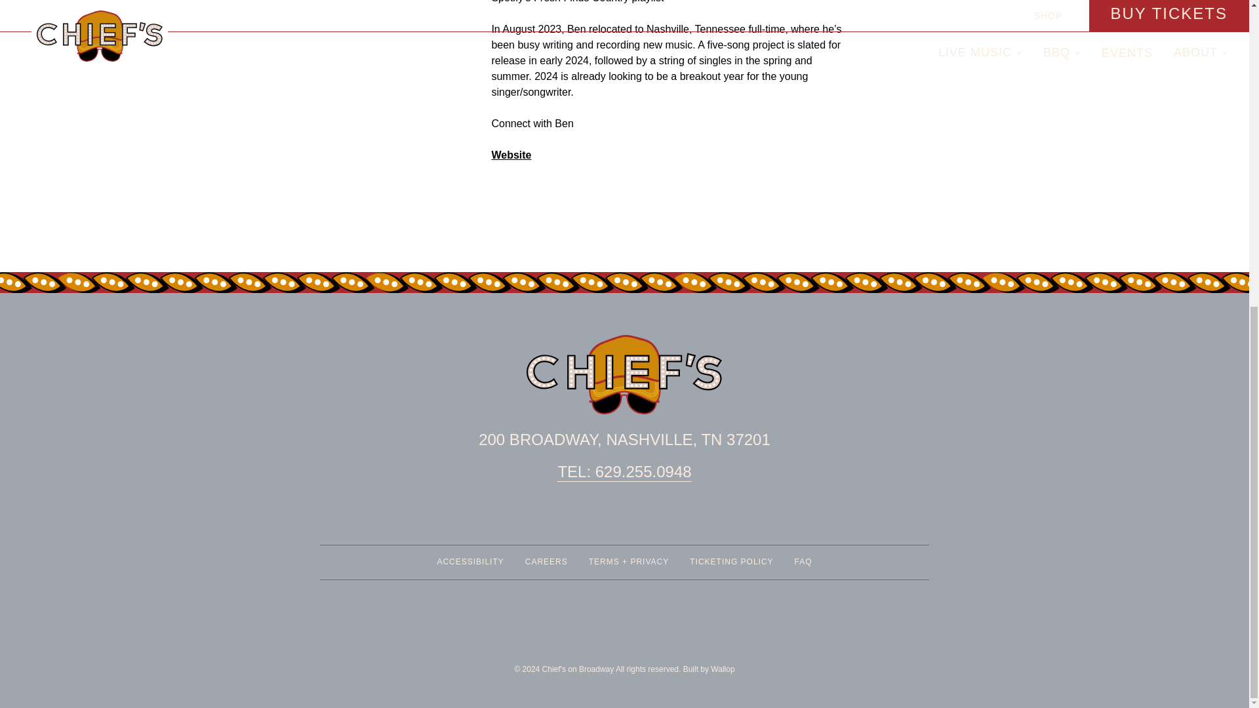  What do you see at coordinates (731, 562) in the screenshot?
I see `TICKETING POLICY` at bounding box center [731, 562].